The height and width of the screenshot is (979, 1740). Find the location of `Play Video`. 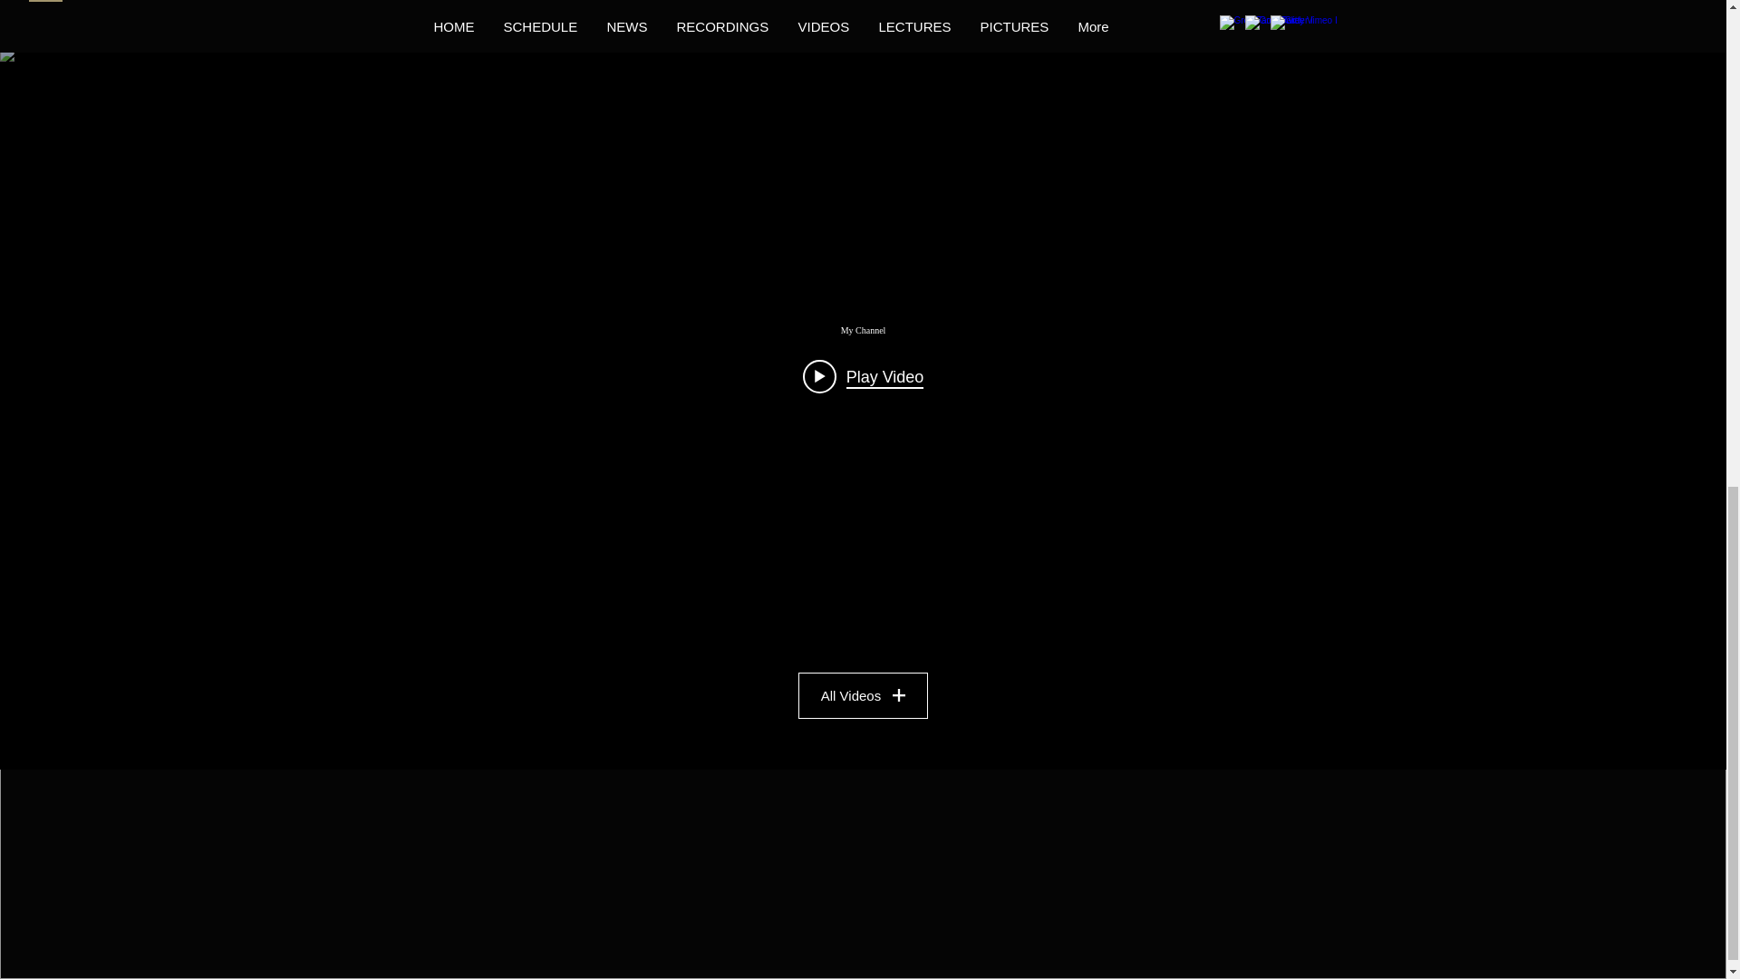

Play Video is located at coordinates (863, 376).